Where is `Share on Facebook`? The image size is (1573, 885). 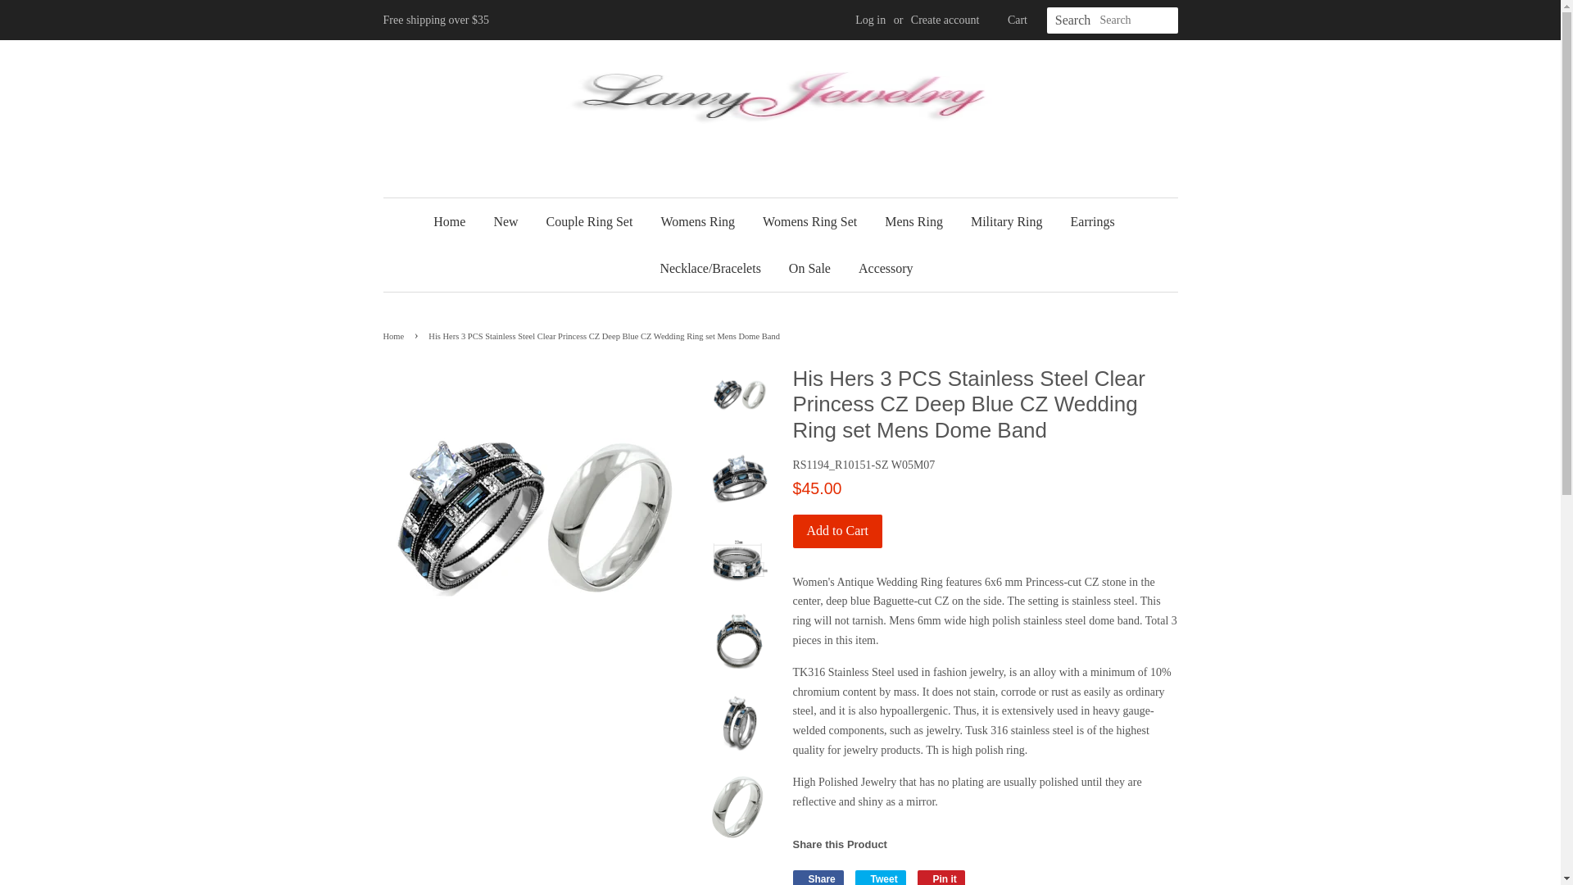 Share on Facebook is located at coordinates (818, 877).